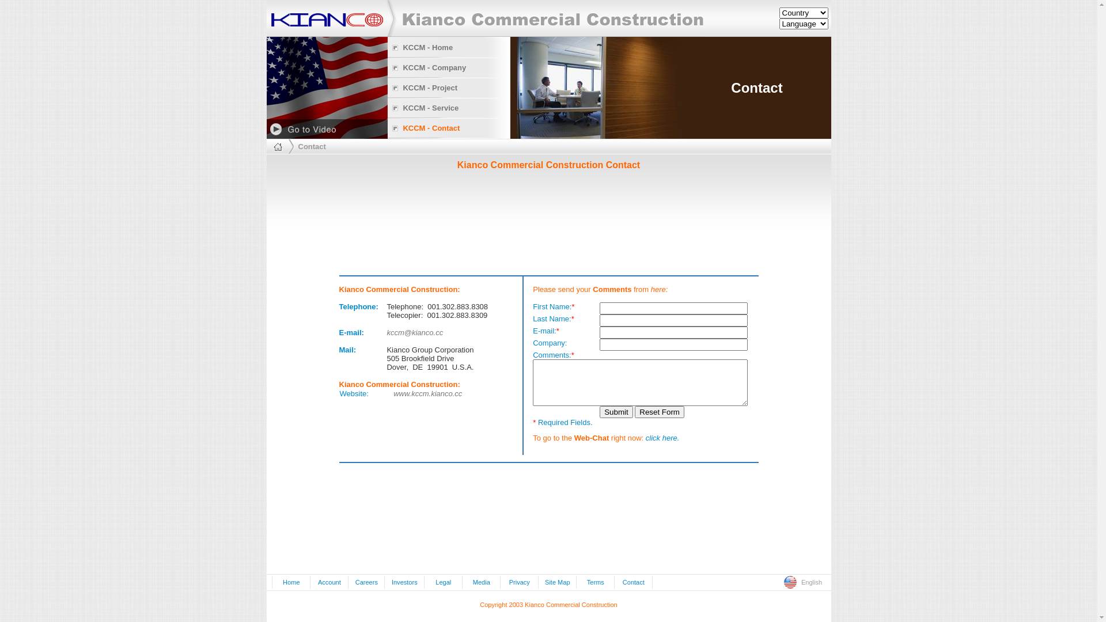 The height and width of the screenshot is (622, 1106). Describe the element at coordinates (366, 582) in the screenshot. I see `Careers` at that location.